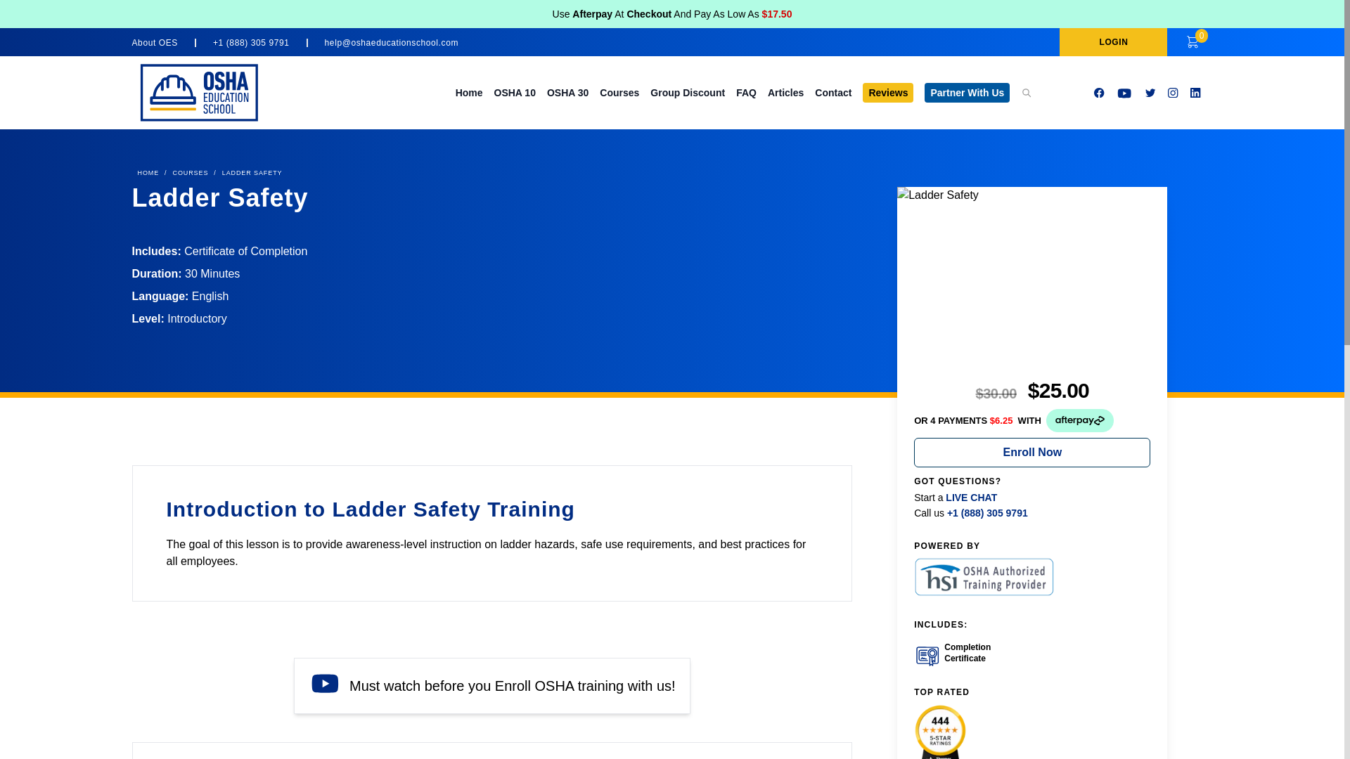 The height and width of the screenshot is (759, 1350). I want to click on Partner With Us, so click(967, 92).